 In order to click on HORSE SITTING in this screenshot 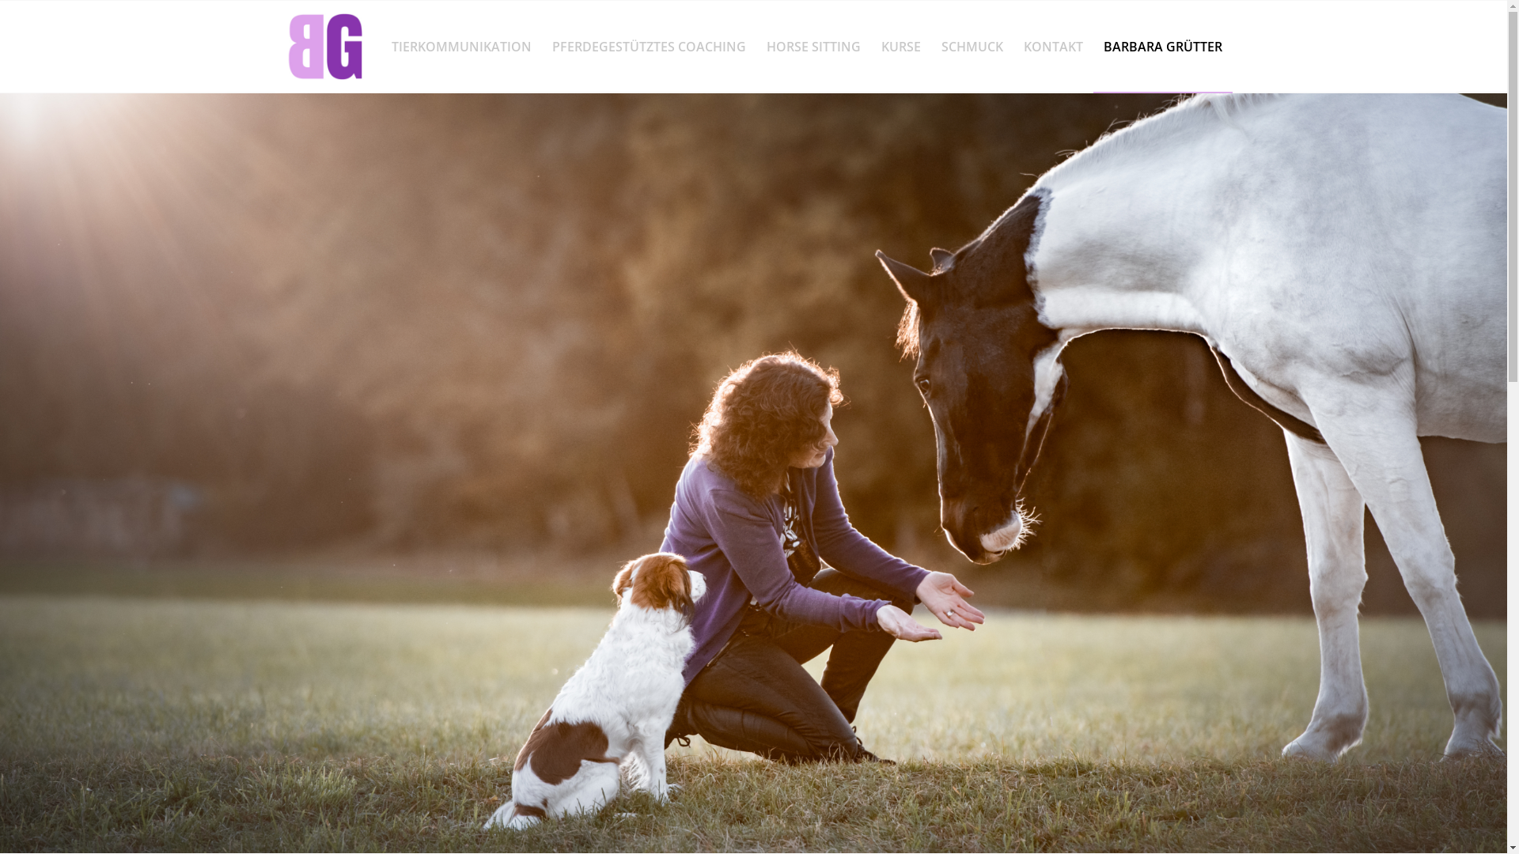, I will do `click(813, 47)`.